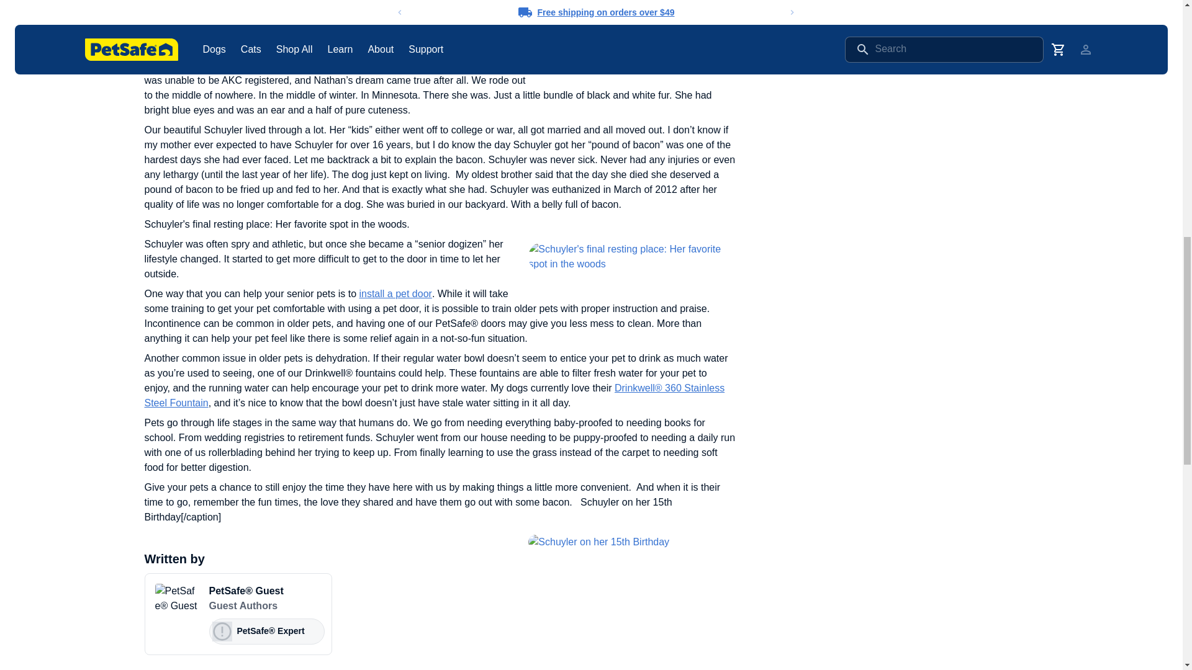 The height and width of the screenshot is (670, 1192). What do you see at coordinates (395, 293) in the screenshot?
I see `PetSafe Doors` at bounding box center [395, 293].